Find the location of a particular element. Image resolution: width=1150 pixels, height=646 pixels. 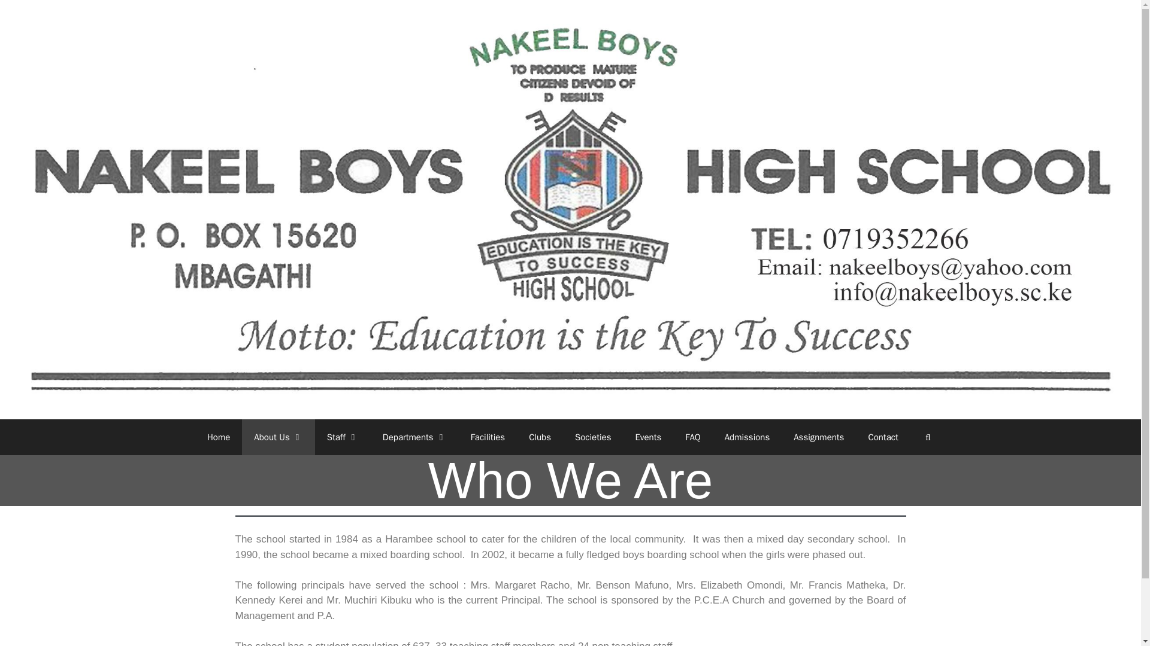

Facilities is located at coordinates (488, 437).